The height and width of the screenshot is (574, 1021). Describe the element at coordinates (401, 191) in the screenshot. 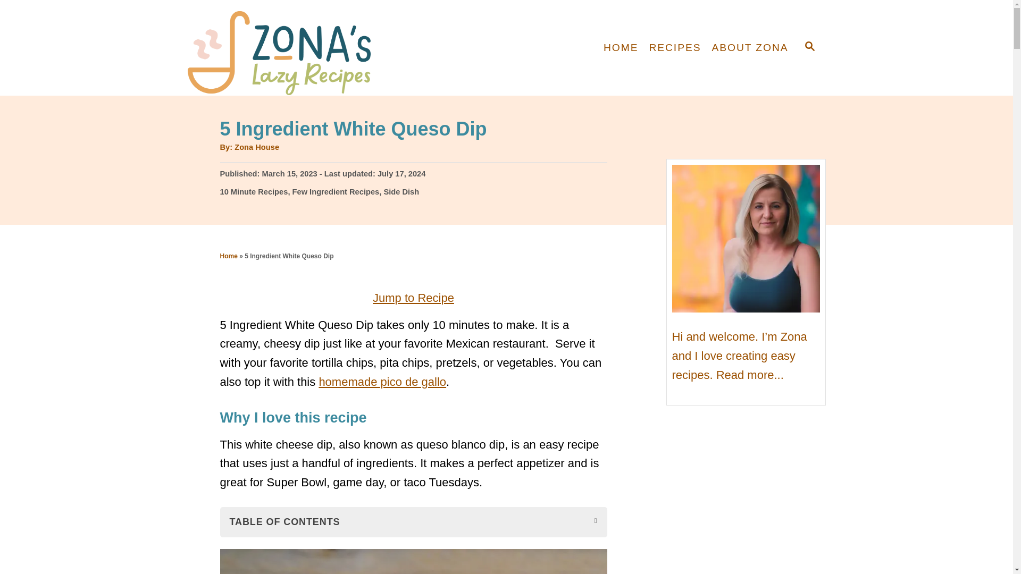

I see `Side Dish` at that location.